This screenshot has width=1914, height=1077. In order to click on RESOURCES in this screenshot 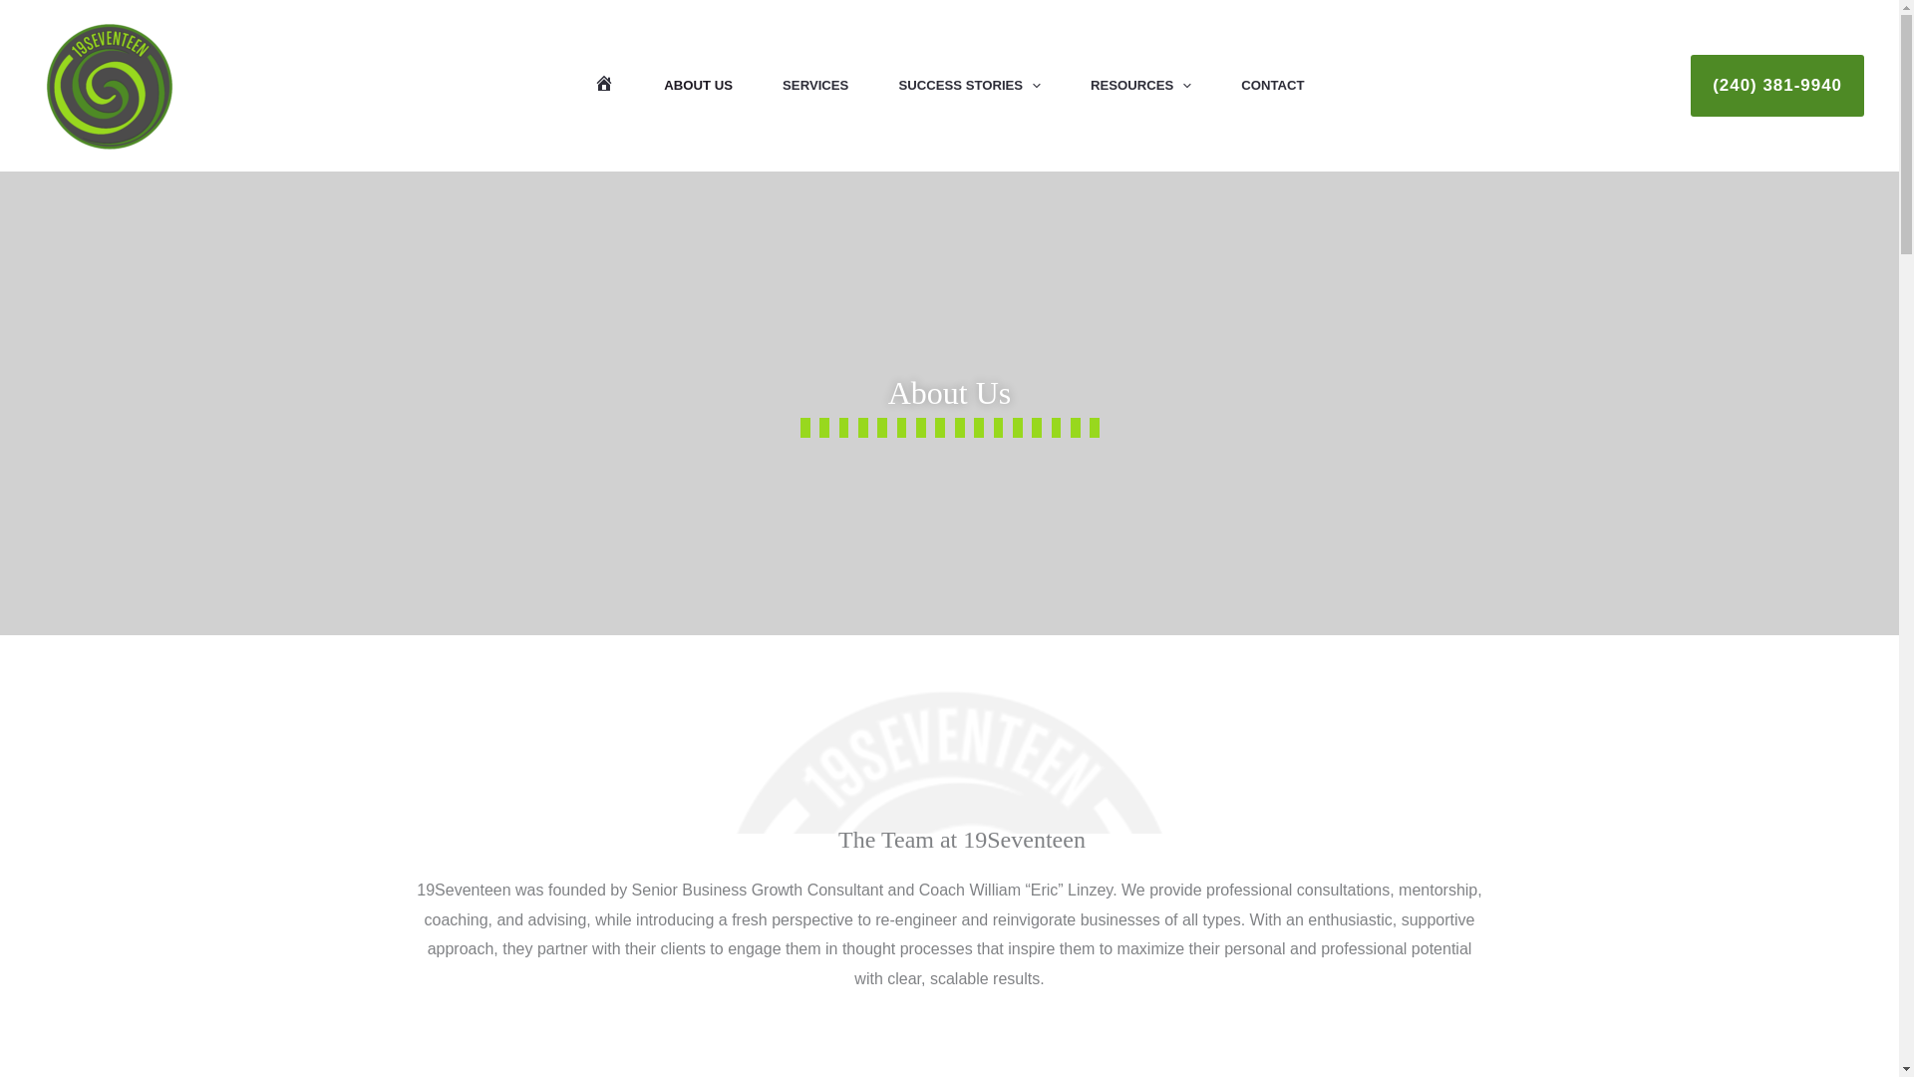, I will do `click(1140, 86)`.